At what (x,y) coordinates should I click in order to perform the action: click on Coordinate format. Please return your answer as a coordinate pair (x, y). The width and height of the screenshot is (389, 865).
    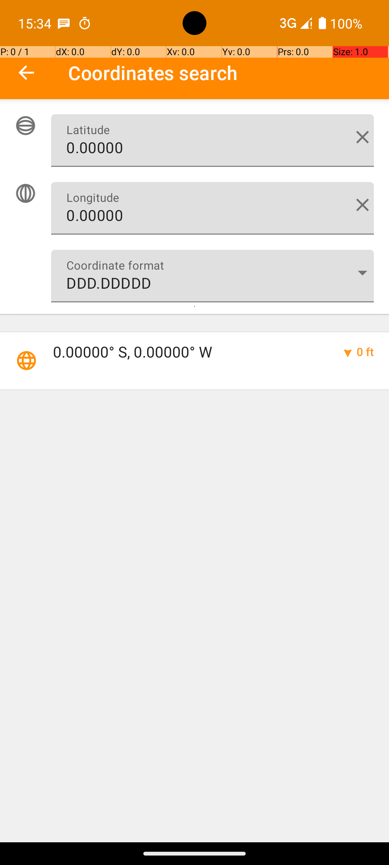
    Looking at the image, I should click on (362, 272).